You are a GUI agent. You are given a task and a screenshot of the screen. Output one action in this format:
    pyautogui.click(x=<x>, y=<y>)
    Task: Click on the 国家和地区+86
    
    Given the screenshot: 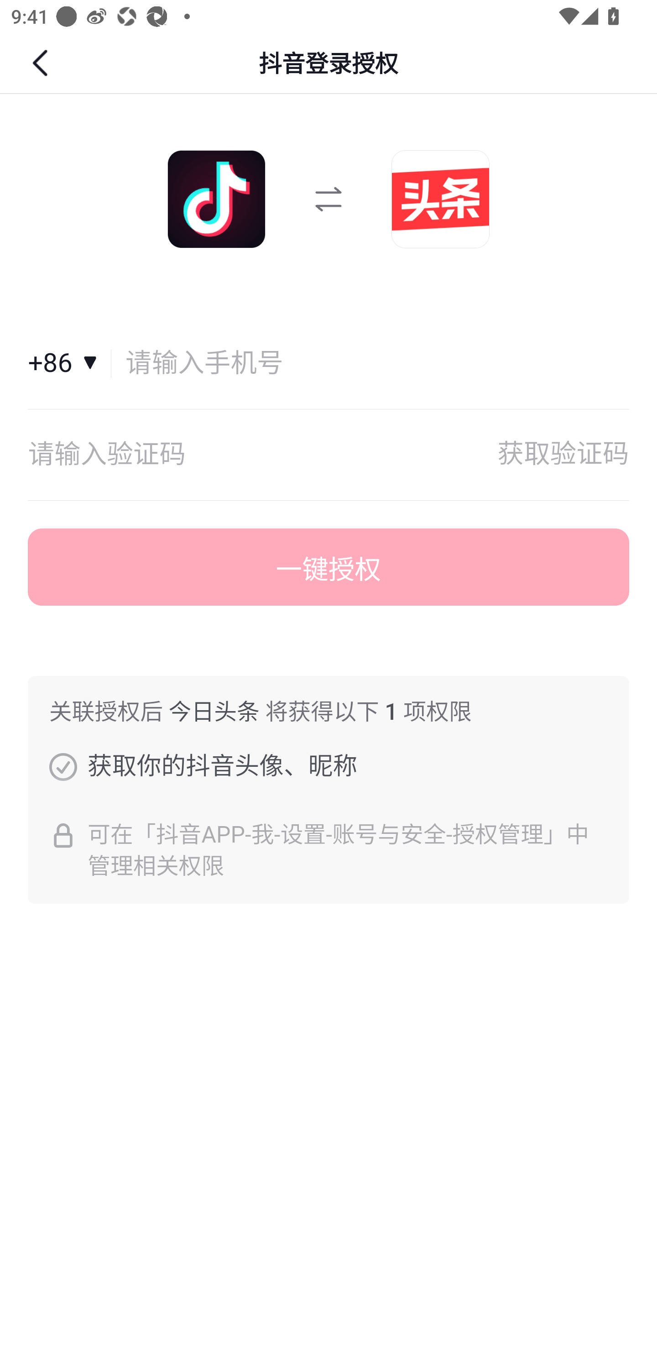 What is the action you would take?
    pyautogui.click(x=70, y=363)
    